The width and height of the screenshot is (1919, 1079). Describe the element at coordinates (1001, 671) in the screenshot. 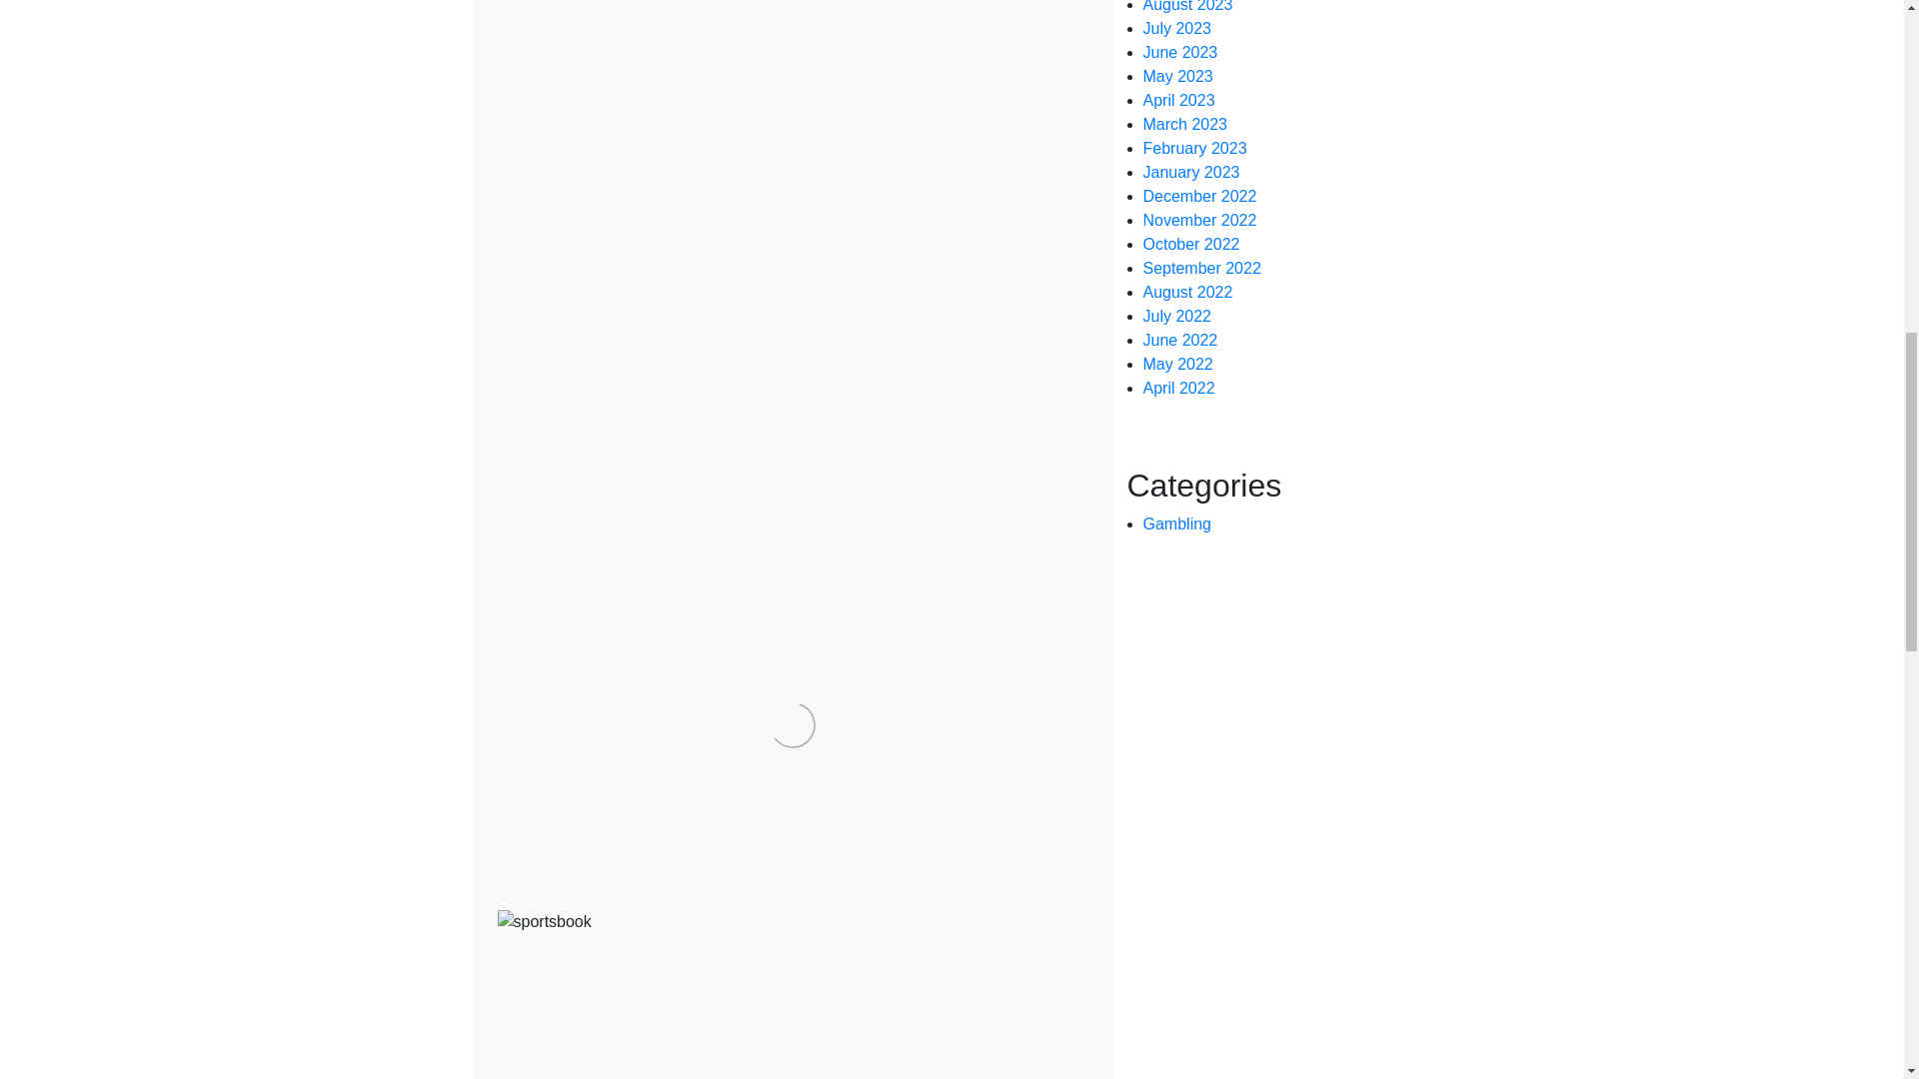

I see `togel hongkong hari ini` at that location.